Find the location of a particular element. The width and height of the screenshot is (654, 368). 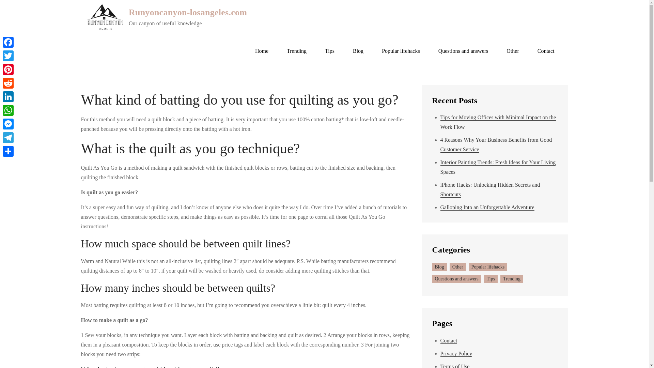

Trending is located at coordinates (297, 51).